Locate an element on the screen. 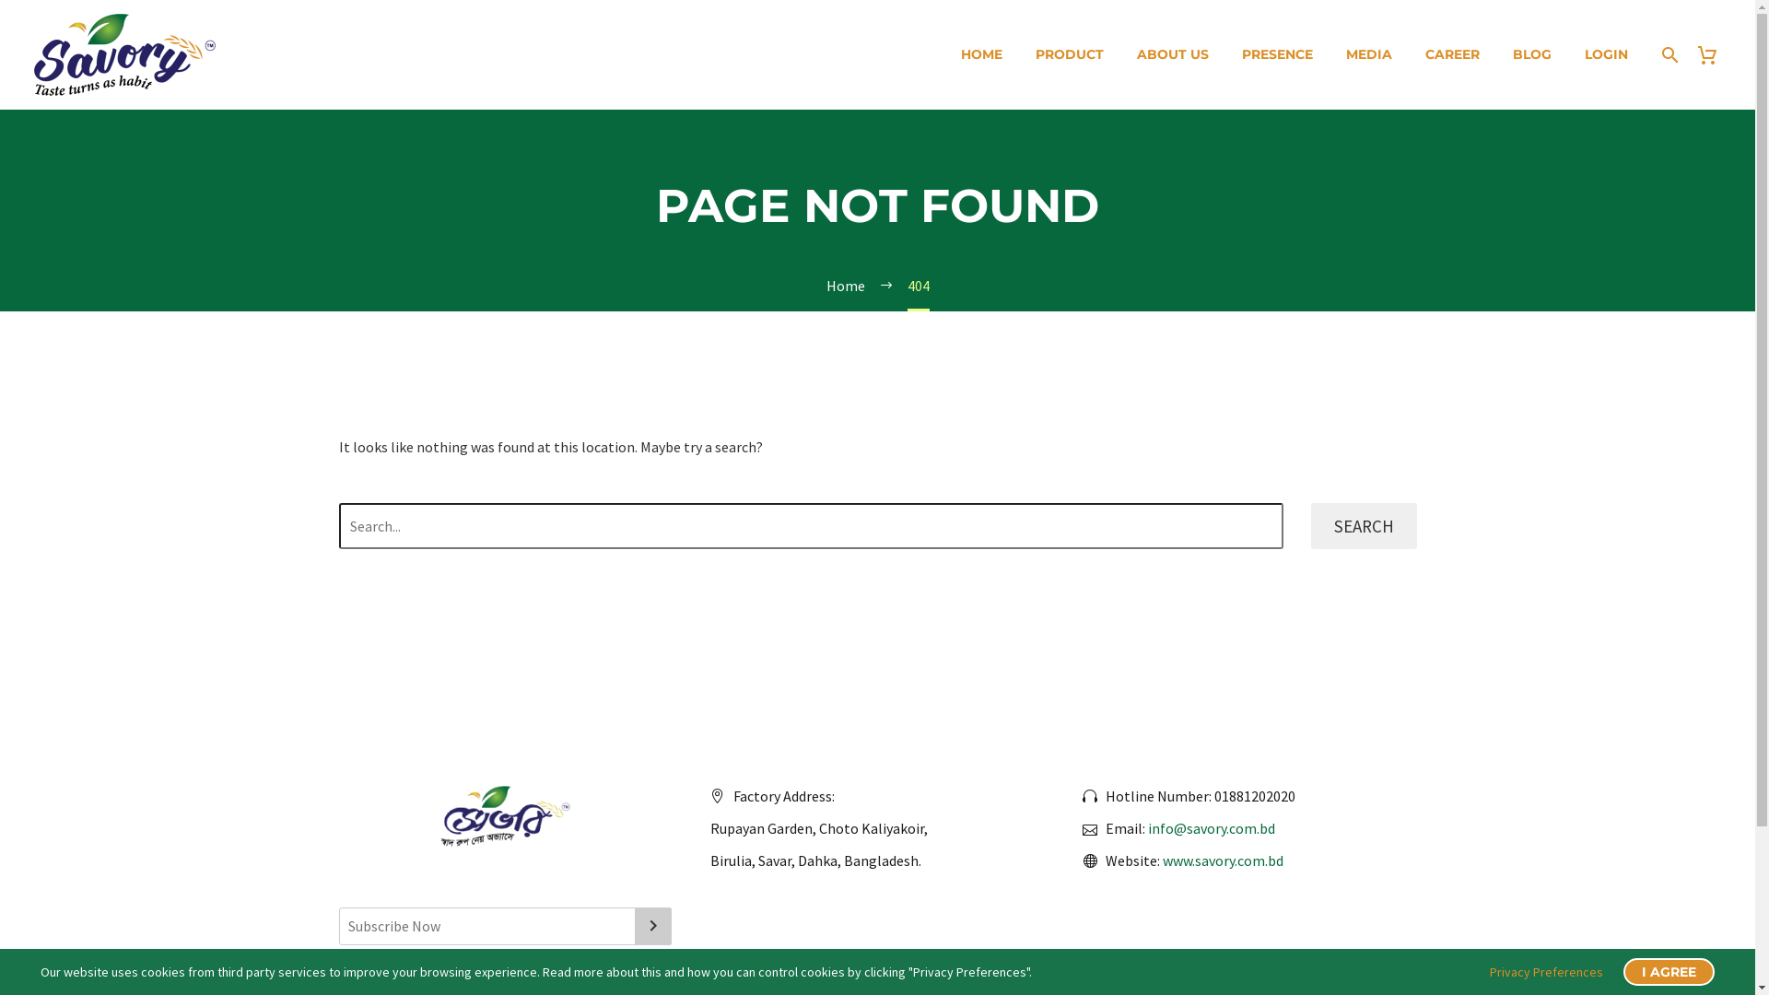  MEDIA is located at coordinates (1369, 55).